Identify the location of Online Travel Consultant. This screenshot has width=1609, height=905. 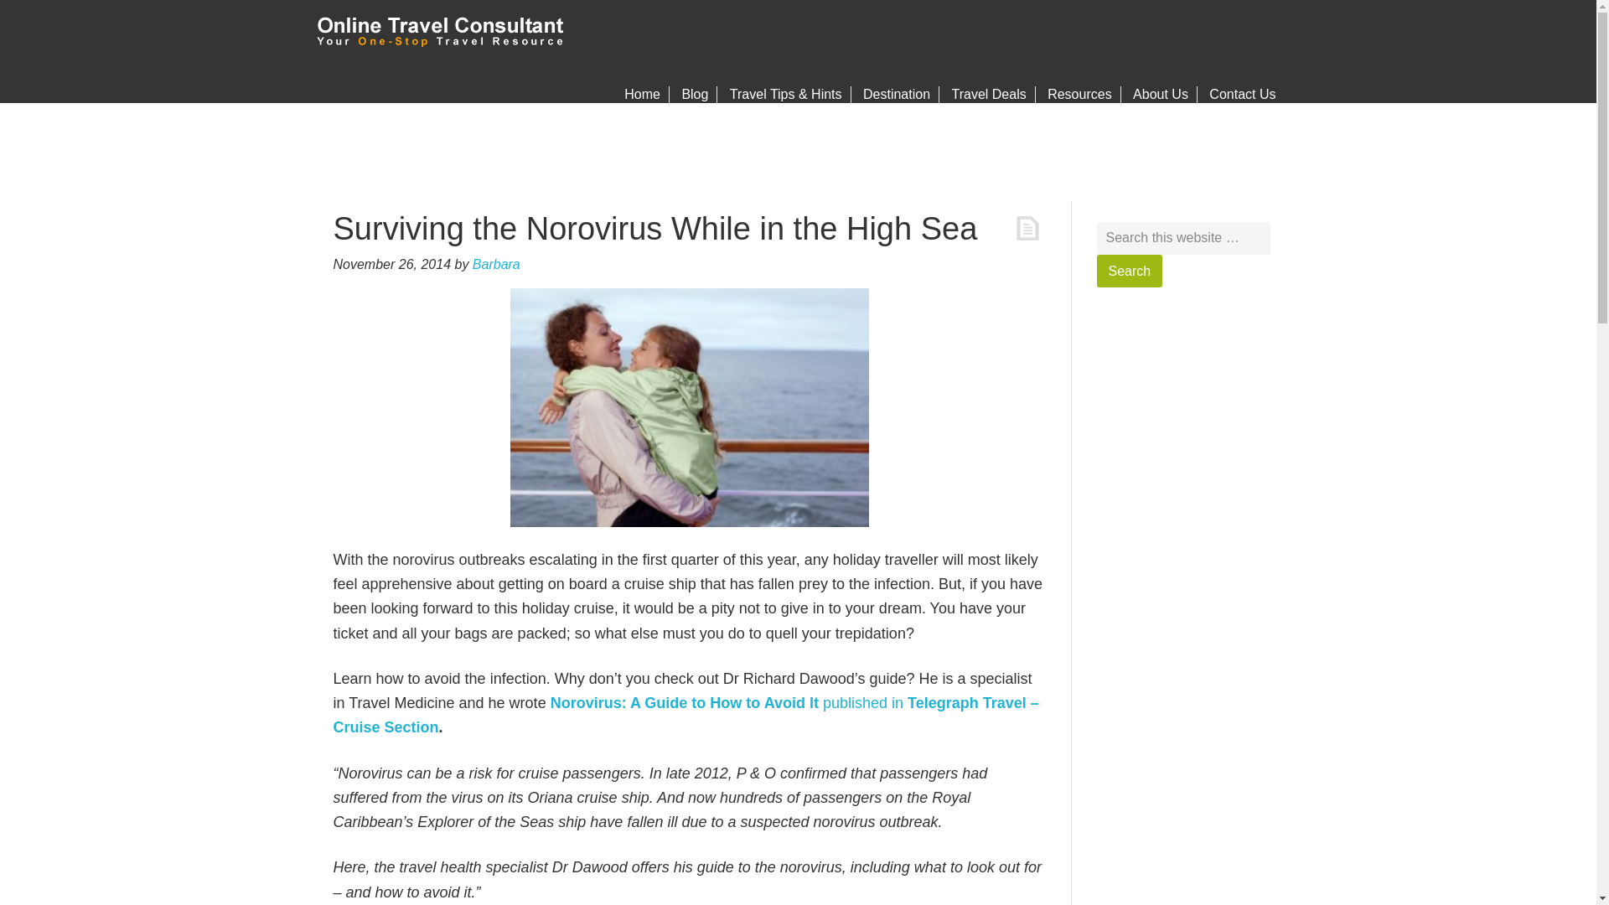
(442, 38).